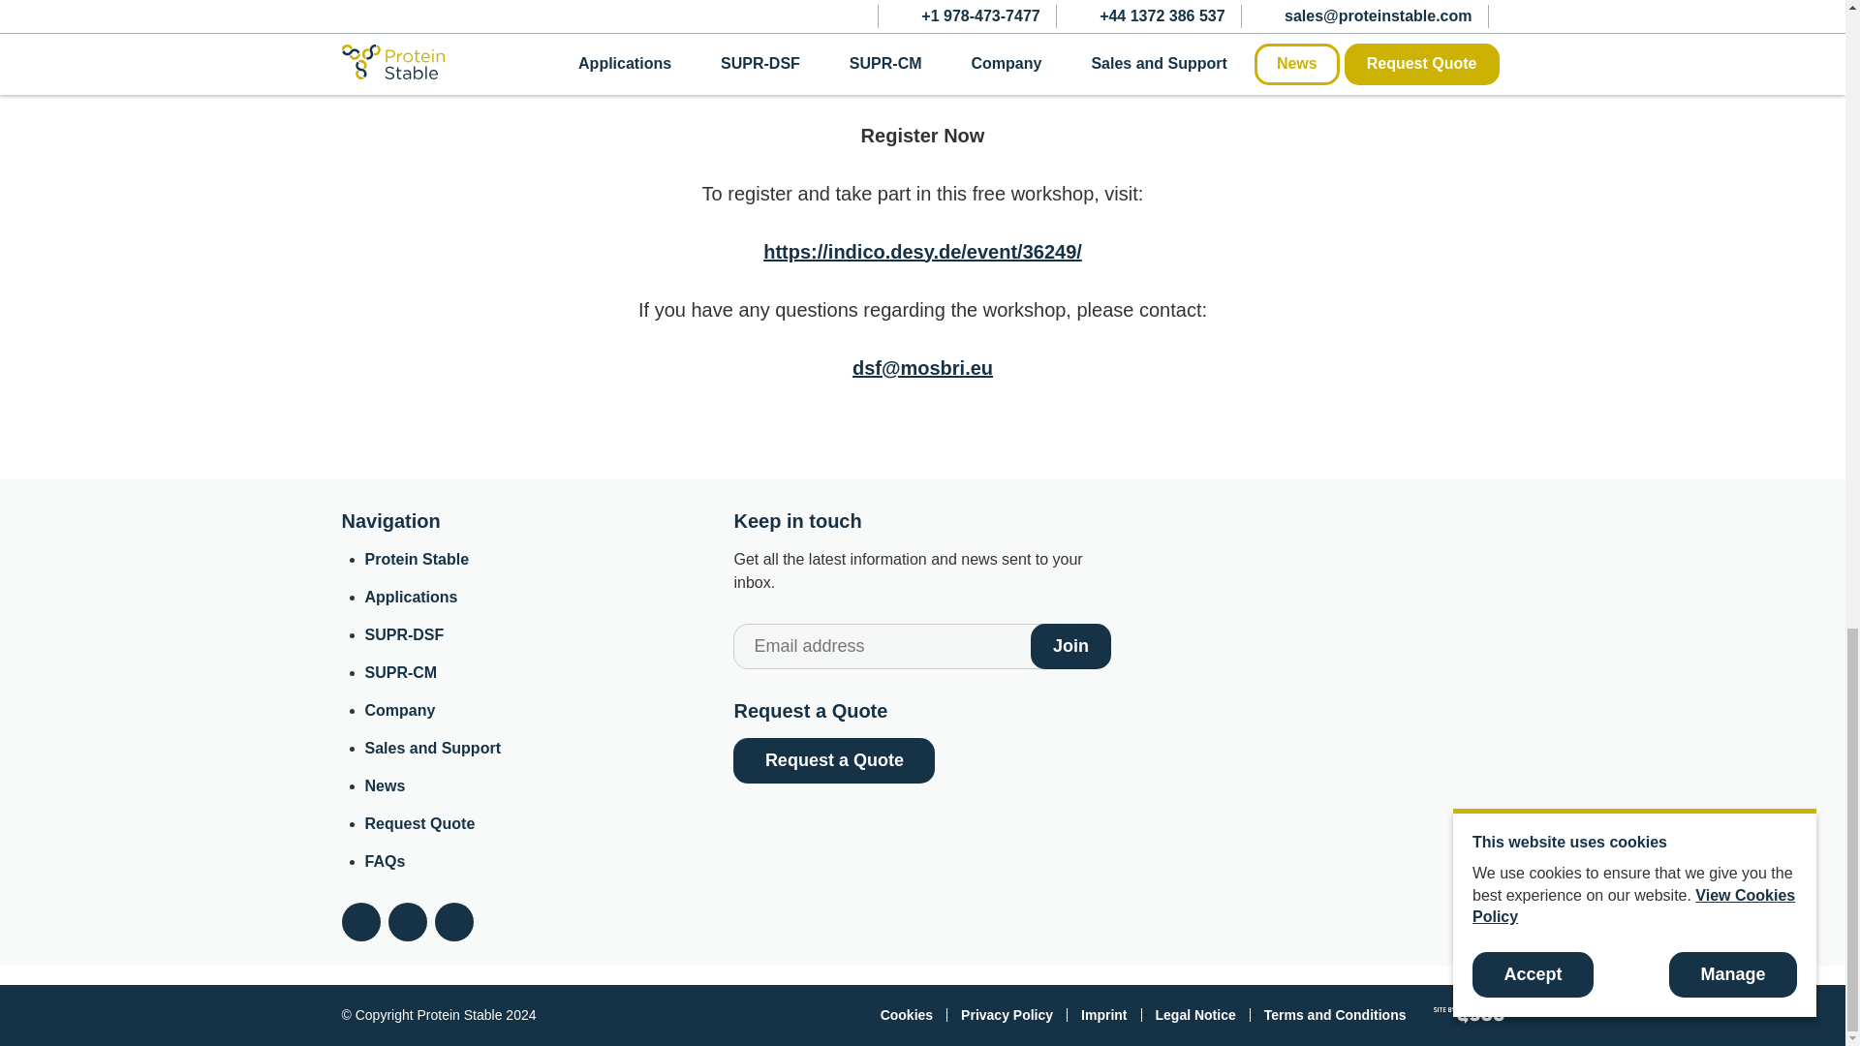 This screenshot has height=1046, width=1860. Describe the element at coordinates (1007, 1015) in the screenshot. I see `Privacy Policy` at that location.